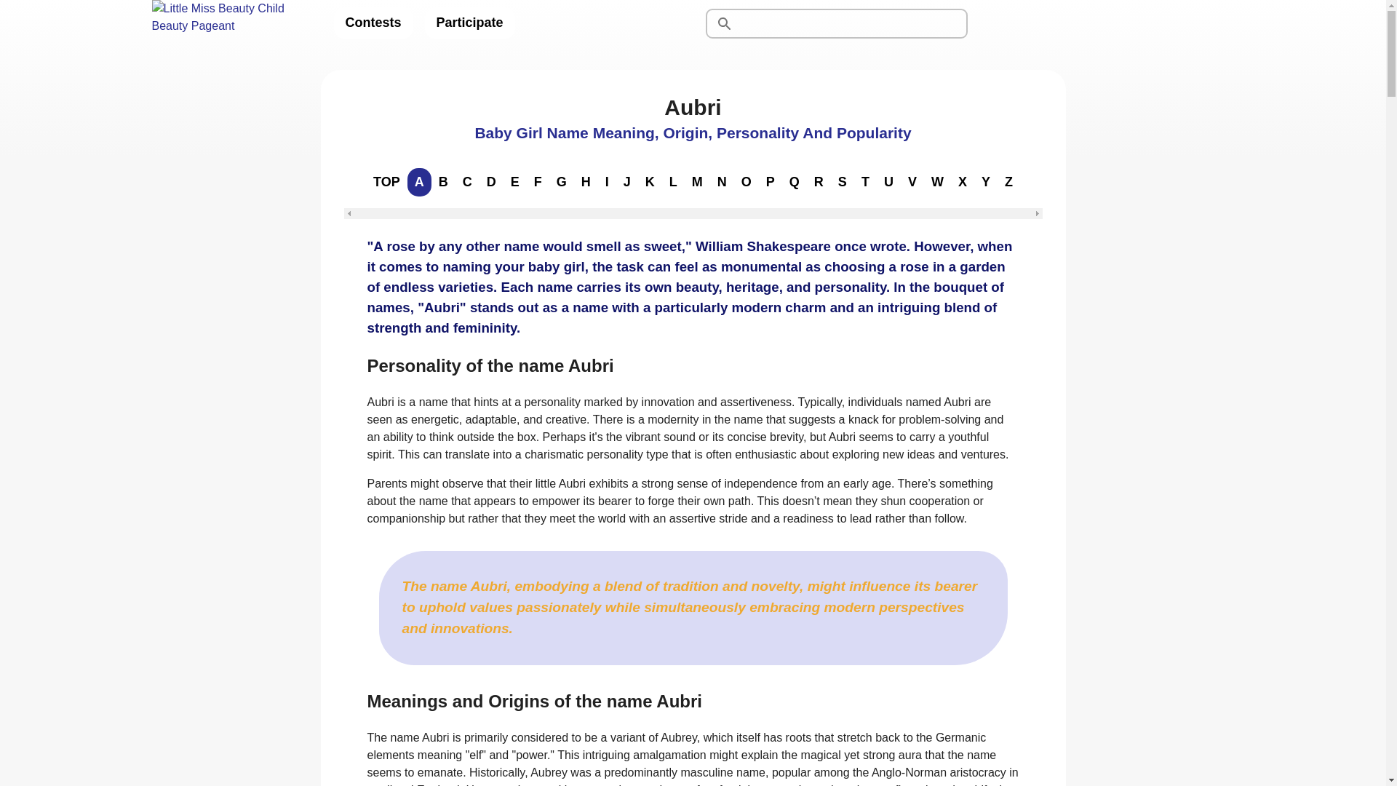 This screenshot has height=786, width=1397. What do you see at coordinates (722, 182) in the screenshot?
I see `N` at bounding box center [722, 182].